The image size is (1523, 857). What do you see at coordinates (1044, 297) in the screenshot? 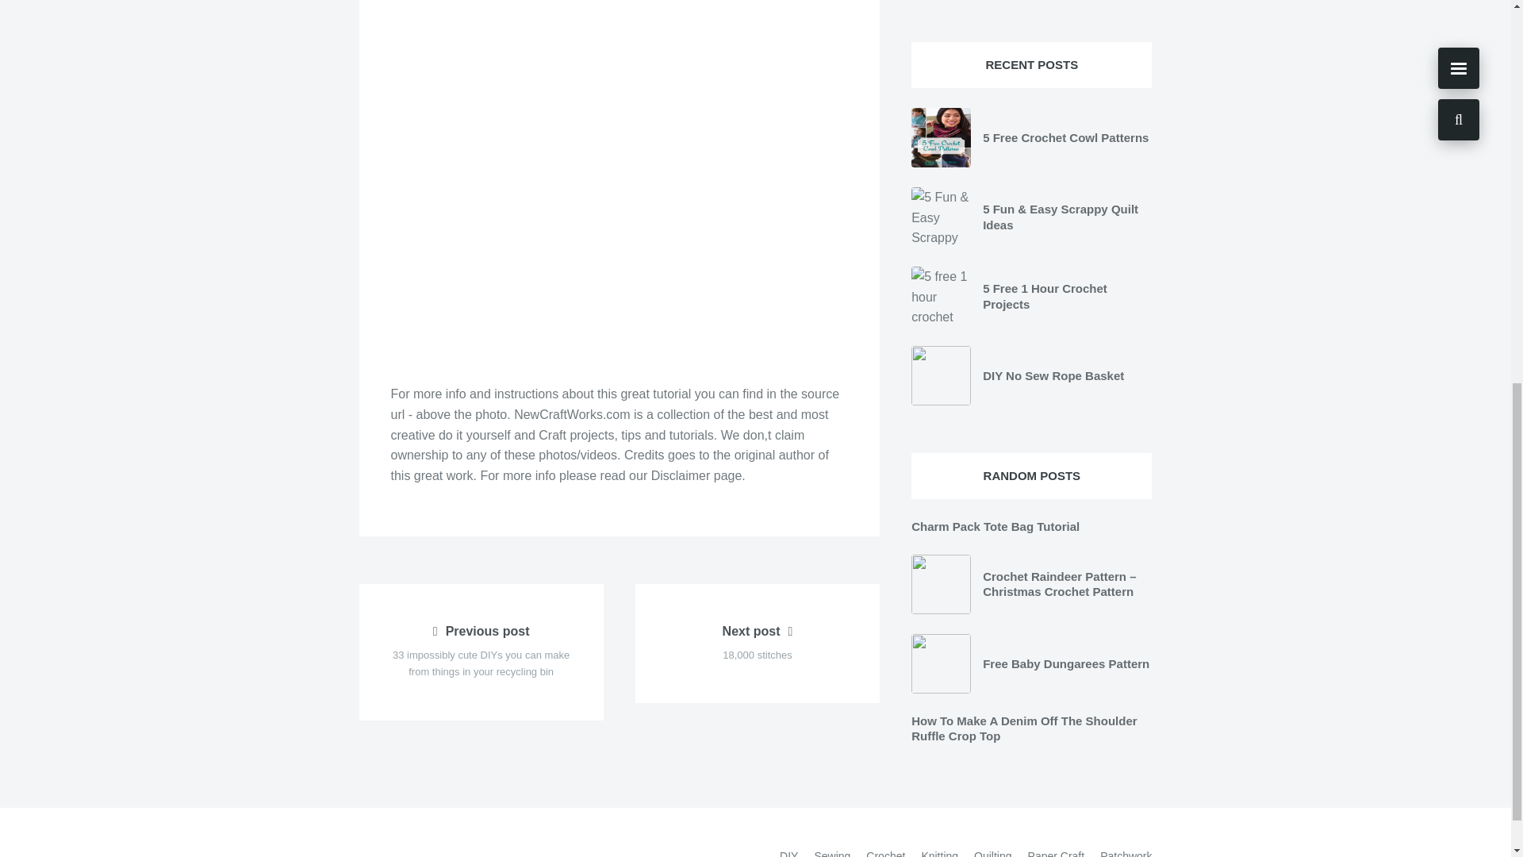
I see `DIY No Sew Rope Basket` at bounding box center [1044, 297].